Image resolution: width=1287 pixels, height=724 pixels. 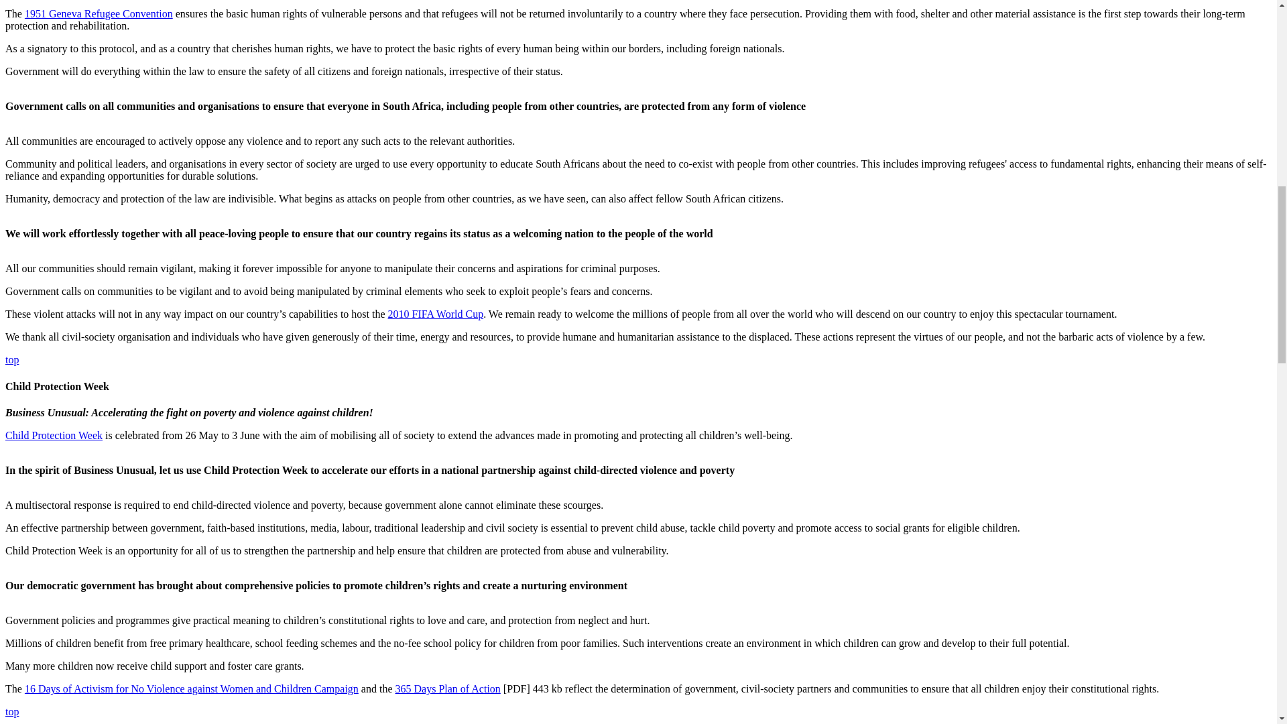 What do you see at coordinates (12, 359) in the screenshot?
I see `top` at bounding box center [12, 359].